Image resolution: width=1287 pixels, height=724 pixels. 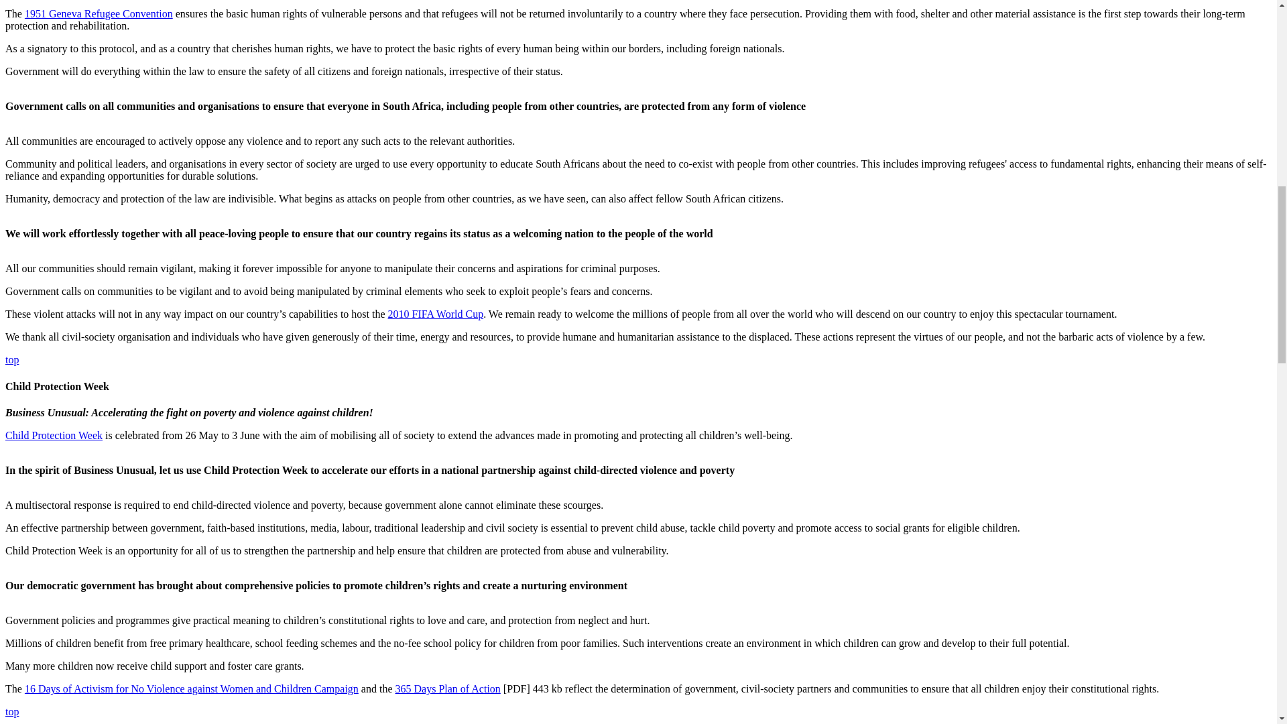 What do you see at coordinates (12, 359) in the screenshot?
I see `top` at bounding box center [12, 359].